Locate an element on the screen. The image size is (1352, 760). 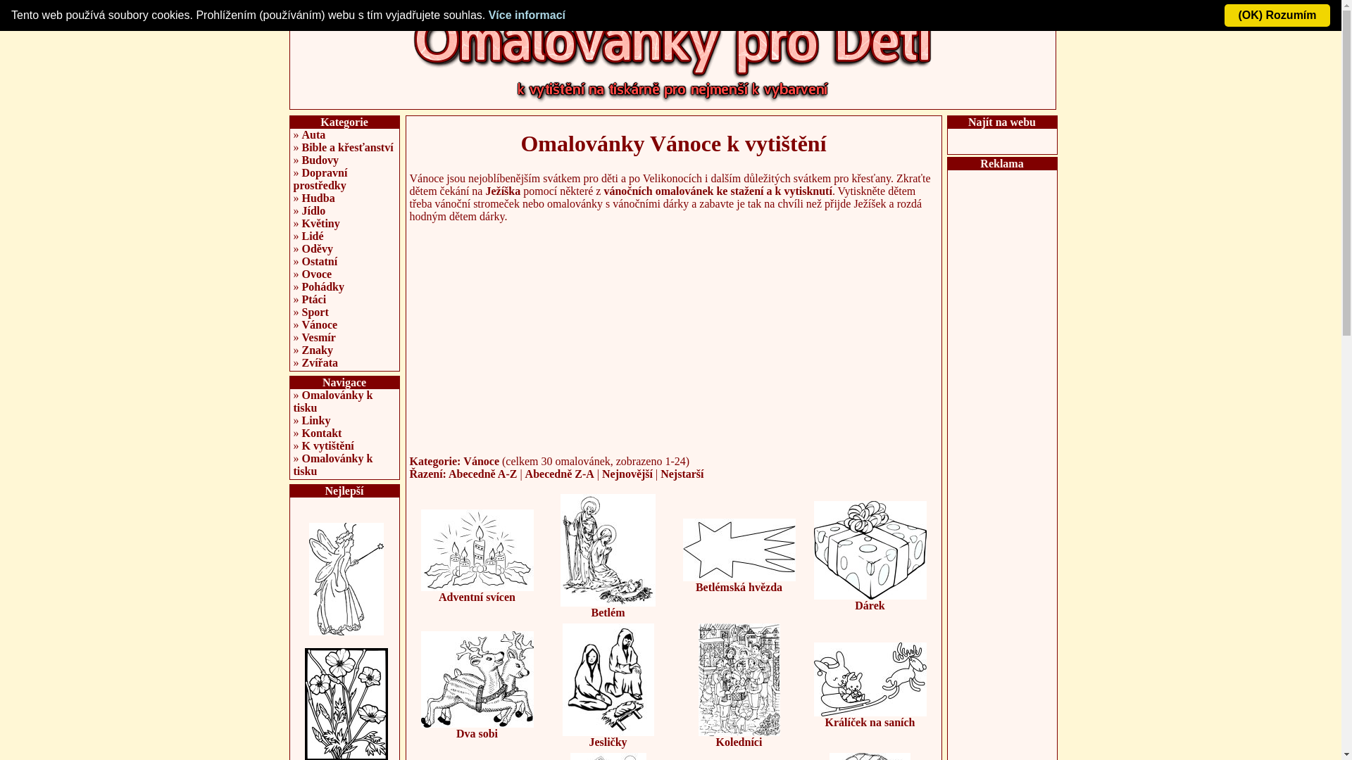
Auta is located at coordinates (313, 135).